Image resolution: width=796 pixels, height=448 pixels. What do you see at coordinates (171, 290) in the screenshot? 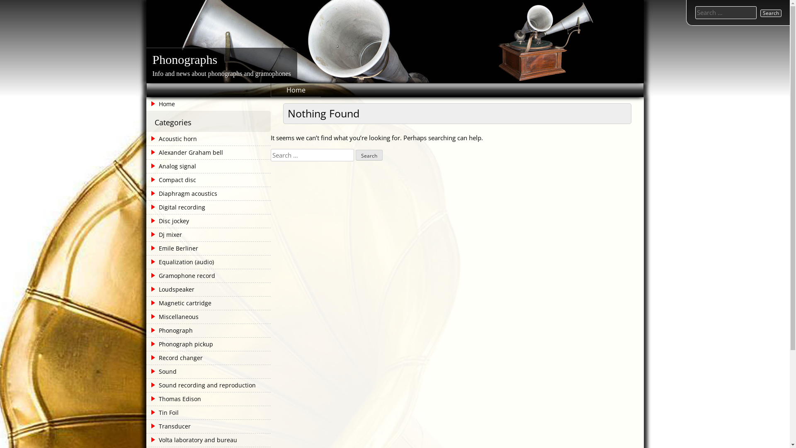
I see `Loudspeaker` at bounding box center [171, 290].